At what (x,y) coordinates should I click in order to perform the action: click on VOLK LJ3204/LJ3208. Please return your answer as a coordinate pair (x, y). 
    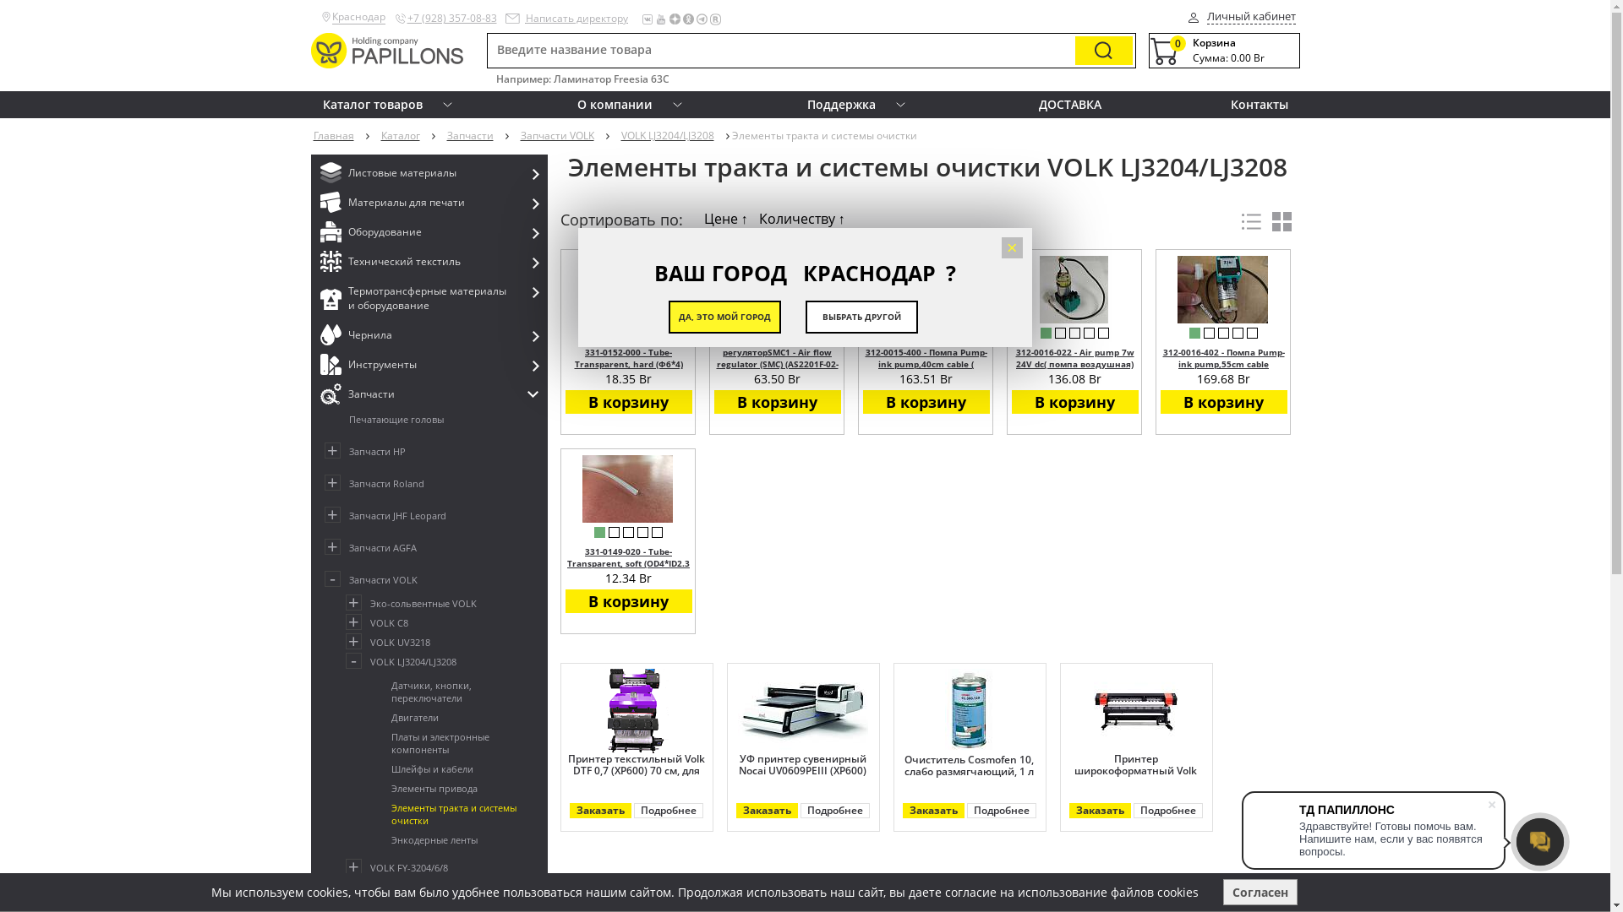
    Looking at the image, I should click on (446, 662).